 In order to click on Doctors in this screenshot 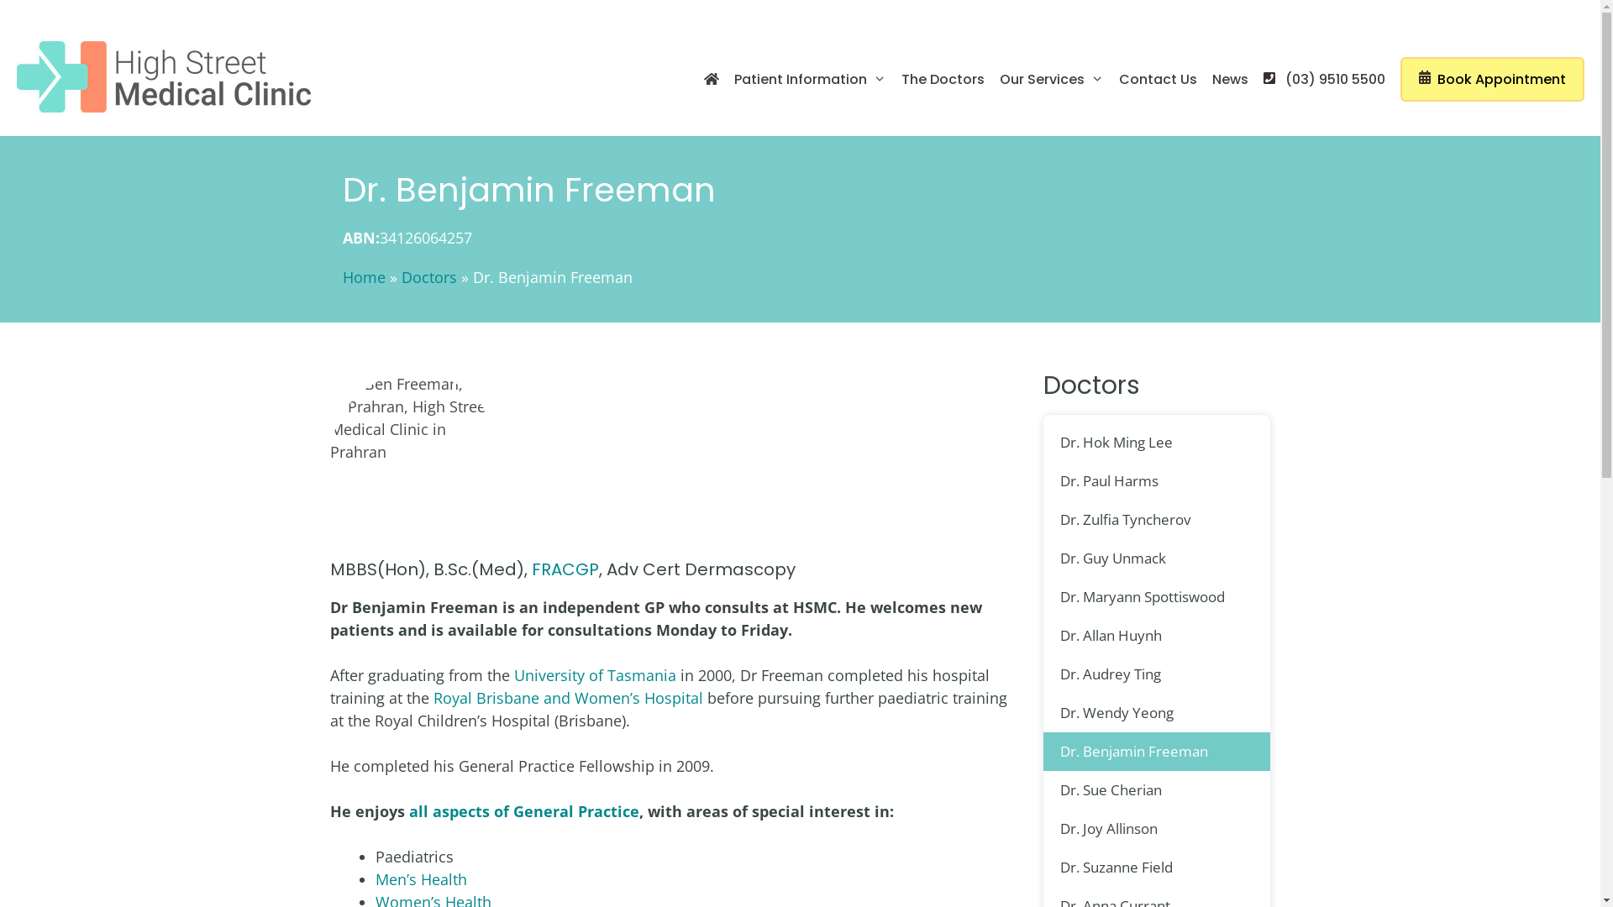, I will do `click(429, 277)`.